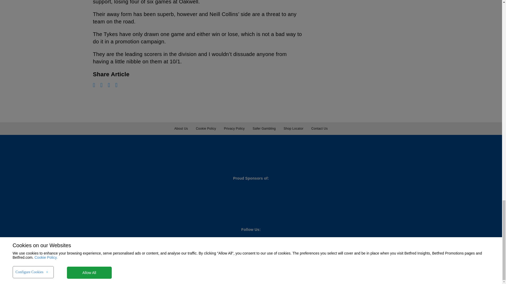 This screenshot has height=284, width=506. Describe the element at coordinates (61, 200) in the screenshot. I see `betfred sponsorship rgb footer world matchplay` at that location.